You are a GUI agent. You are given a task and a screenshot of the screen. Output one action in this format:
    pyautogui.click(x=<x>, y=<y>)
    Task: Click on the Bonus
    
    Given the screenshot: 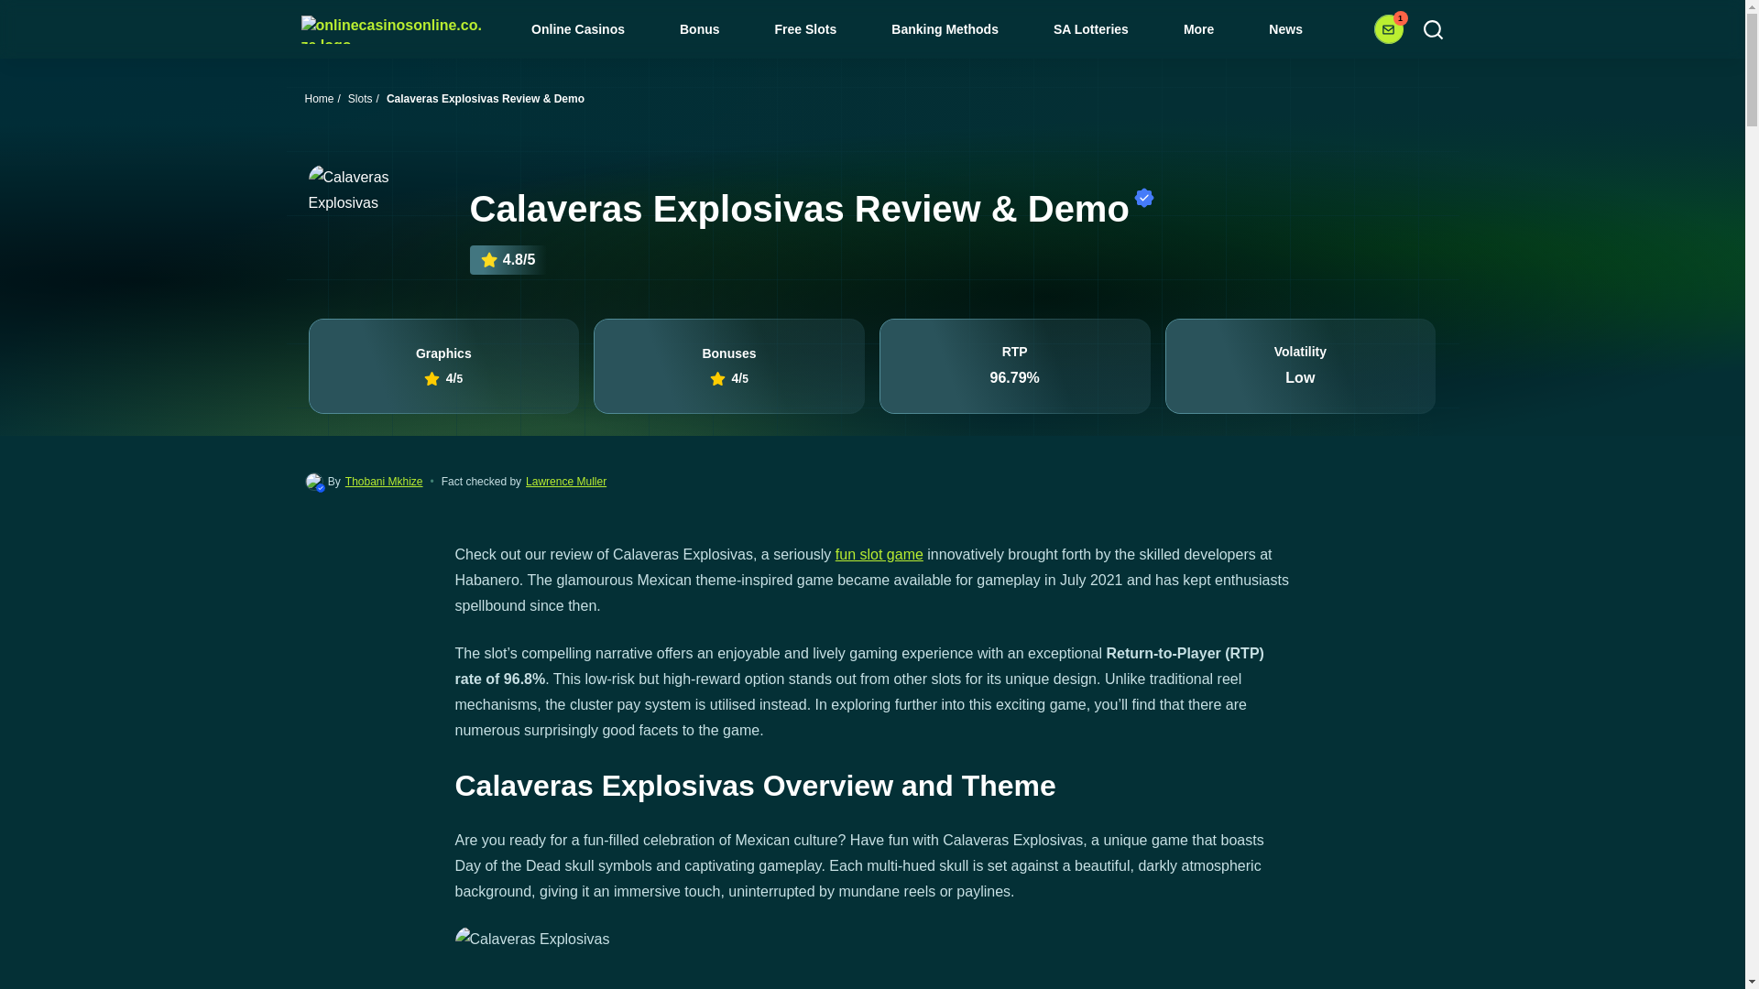 What is the action you would take?
    pyautogui.click(x=712, y=30)
    